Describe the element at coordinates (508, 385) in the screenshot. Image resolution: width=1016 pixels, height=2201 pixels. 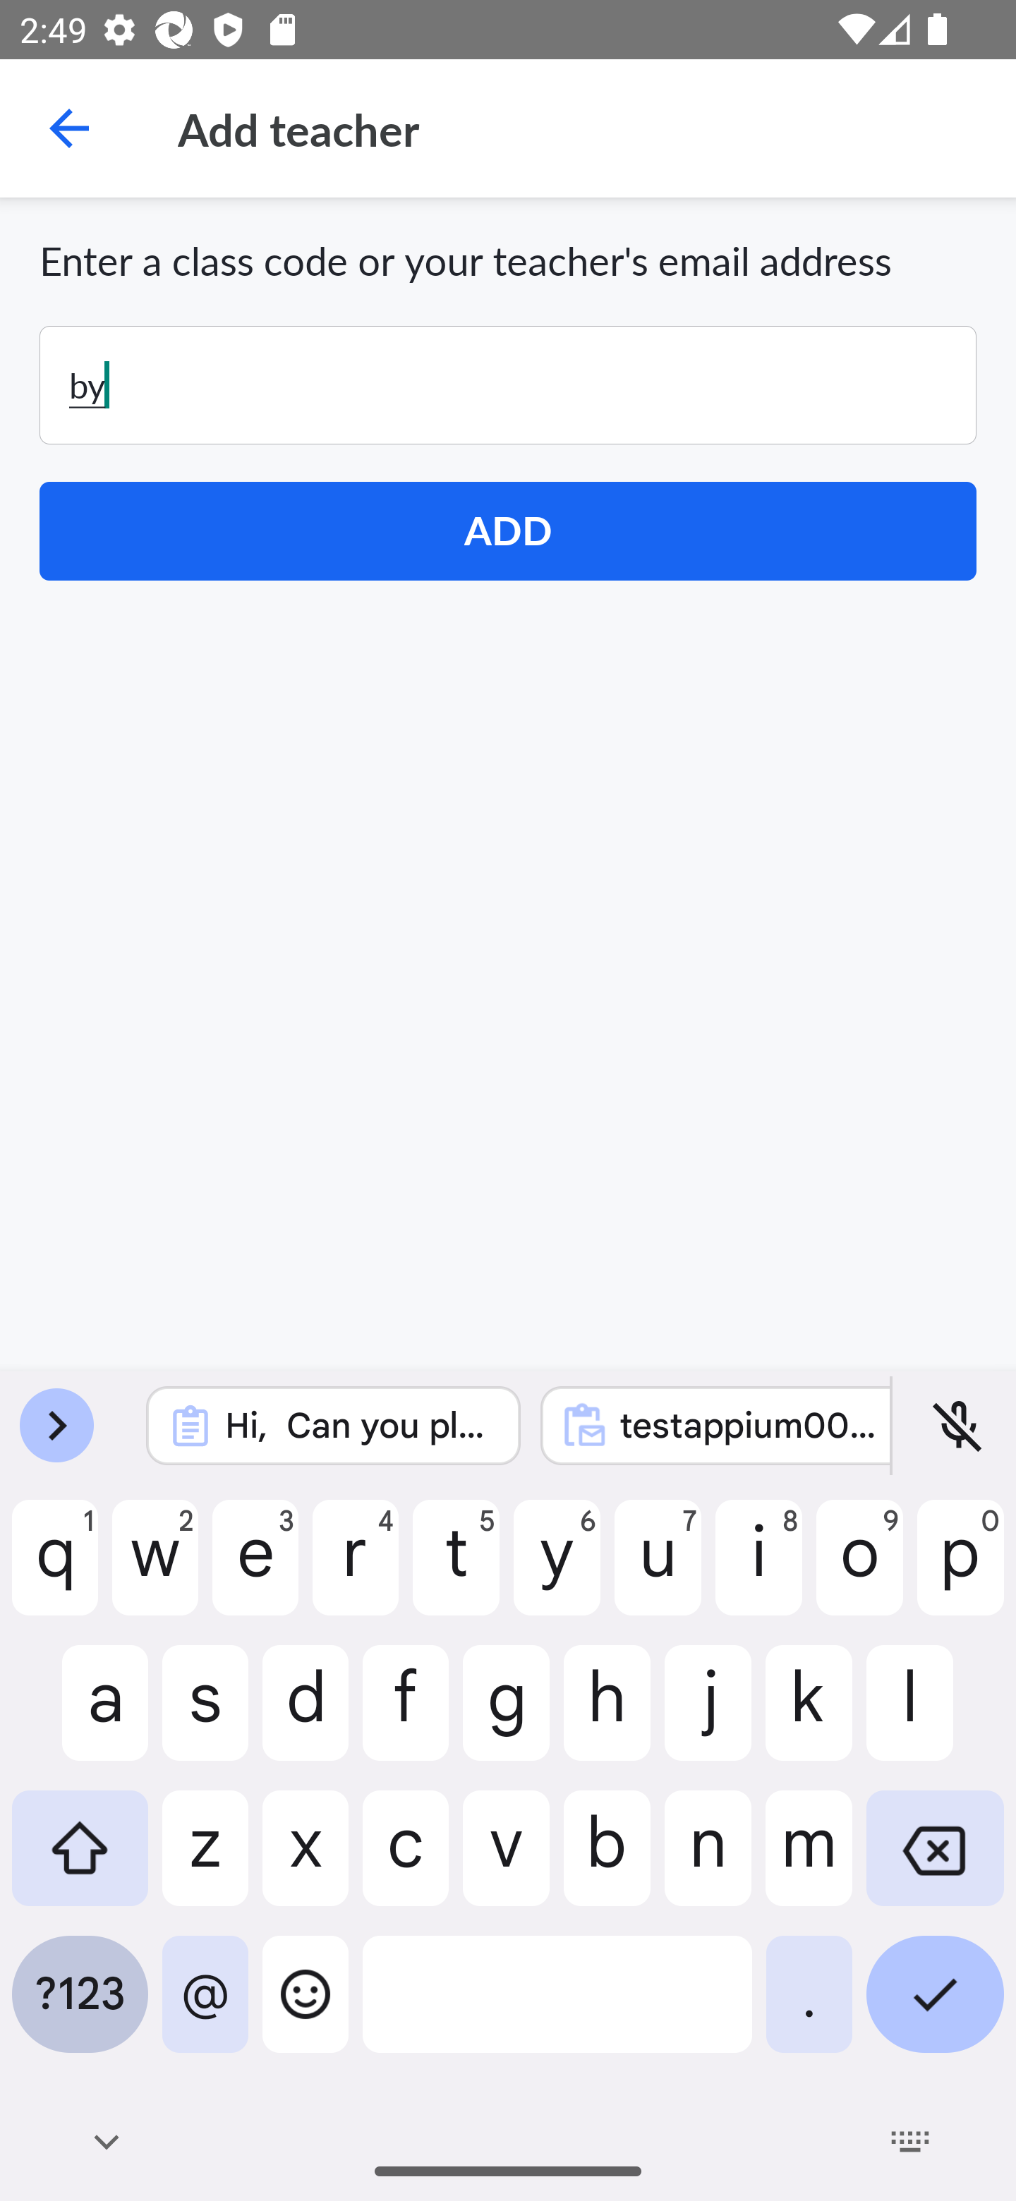
I see `by e.g. ABC123 or teacher@example.com` at that location.